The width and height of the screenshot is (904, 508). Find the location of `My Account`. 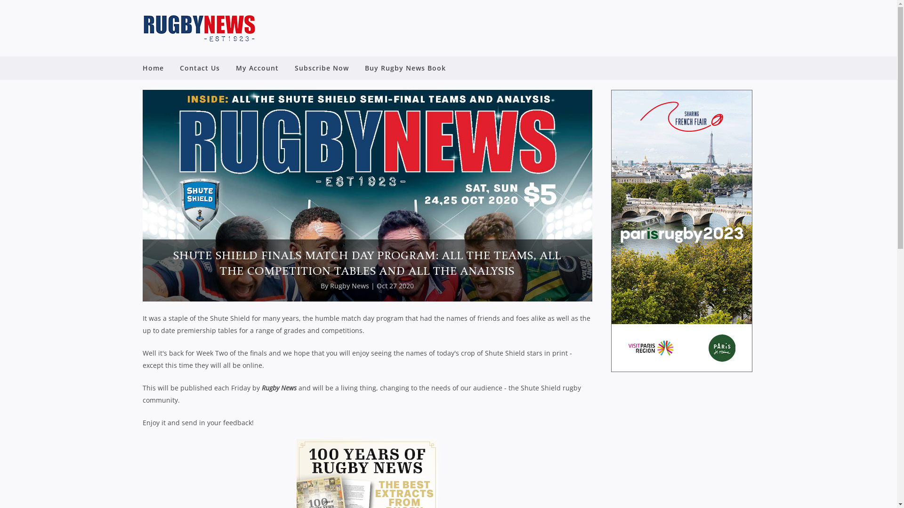

My Account is located at coordinates (257, 68).